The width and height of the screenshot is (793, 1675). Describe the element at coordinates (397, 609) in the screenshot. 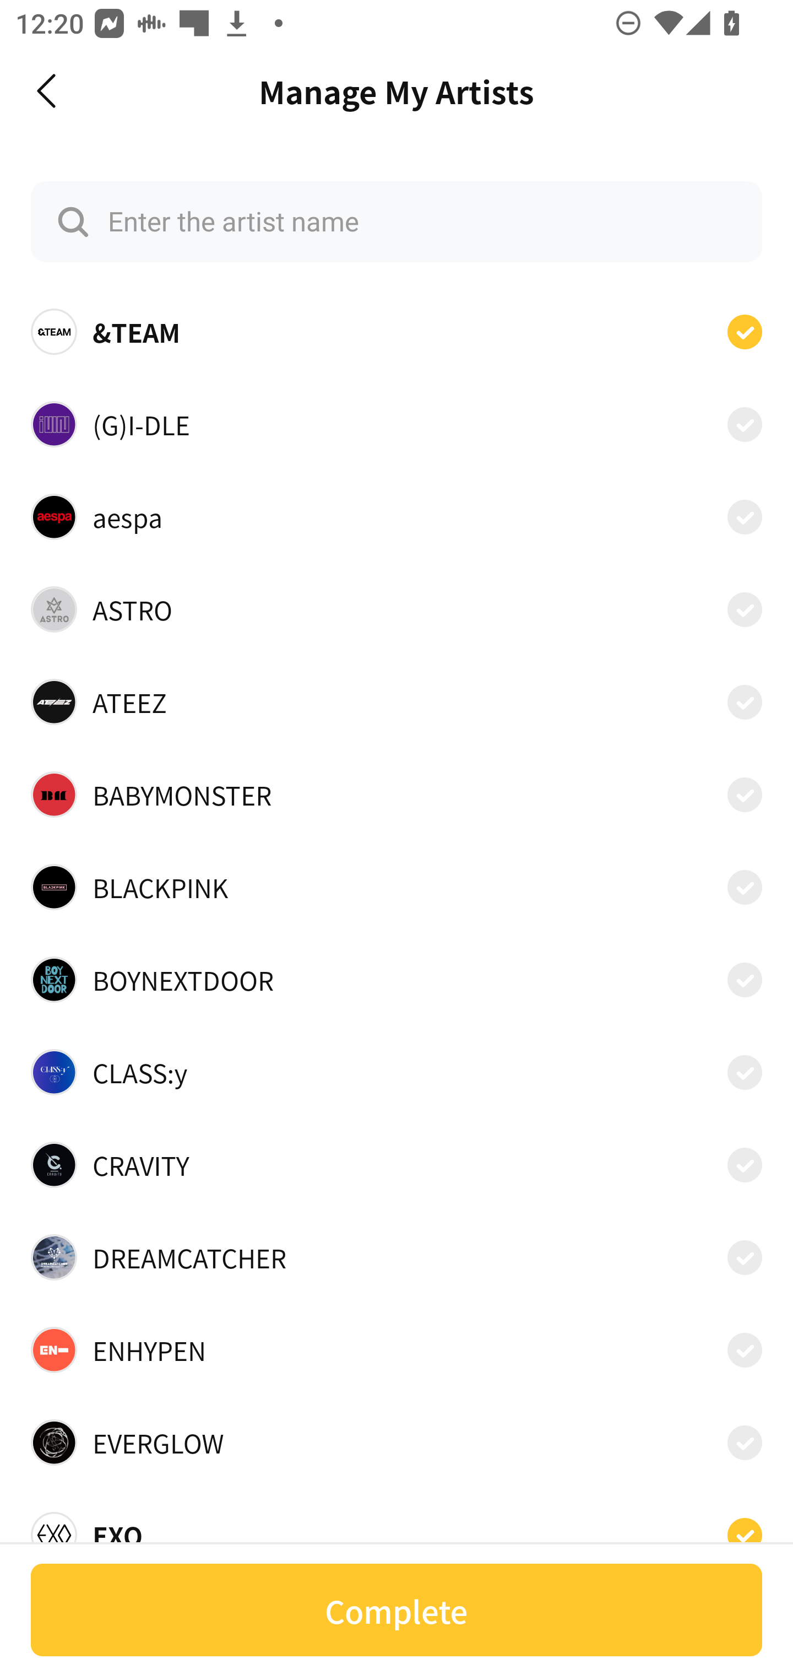

I see `ASTRO` at that location.